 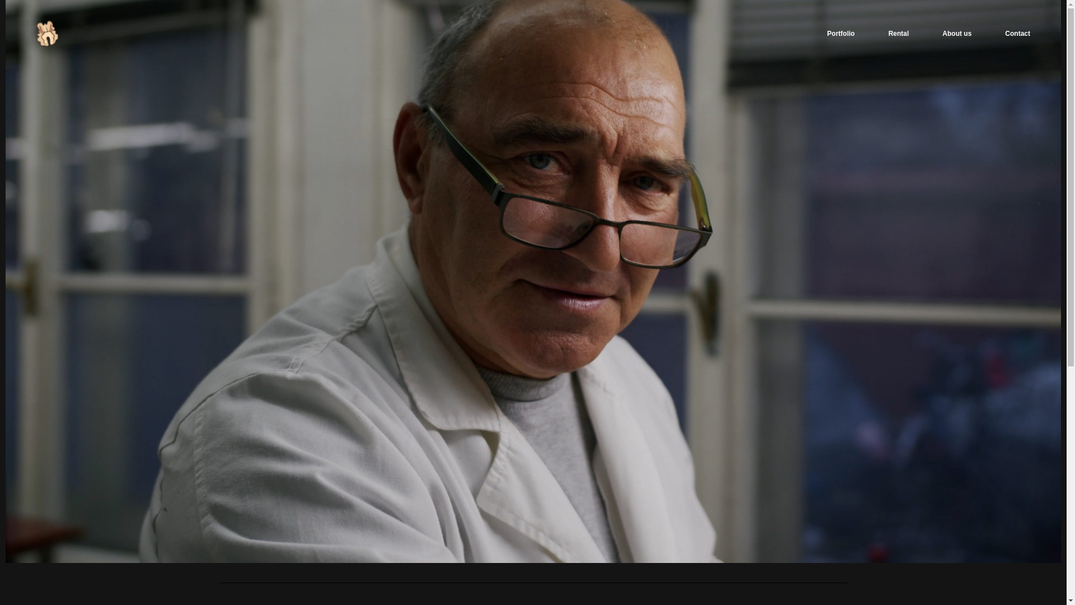 I want to click on Portfolio, so click(x=840, y=34).